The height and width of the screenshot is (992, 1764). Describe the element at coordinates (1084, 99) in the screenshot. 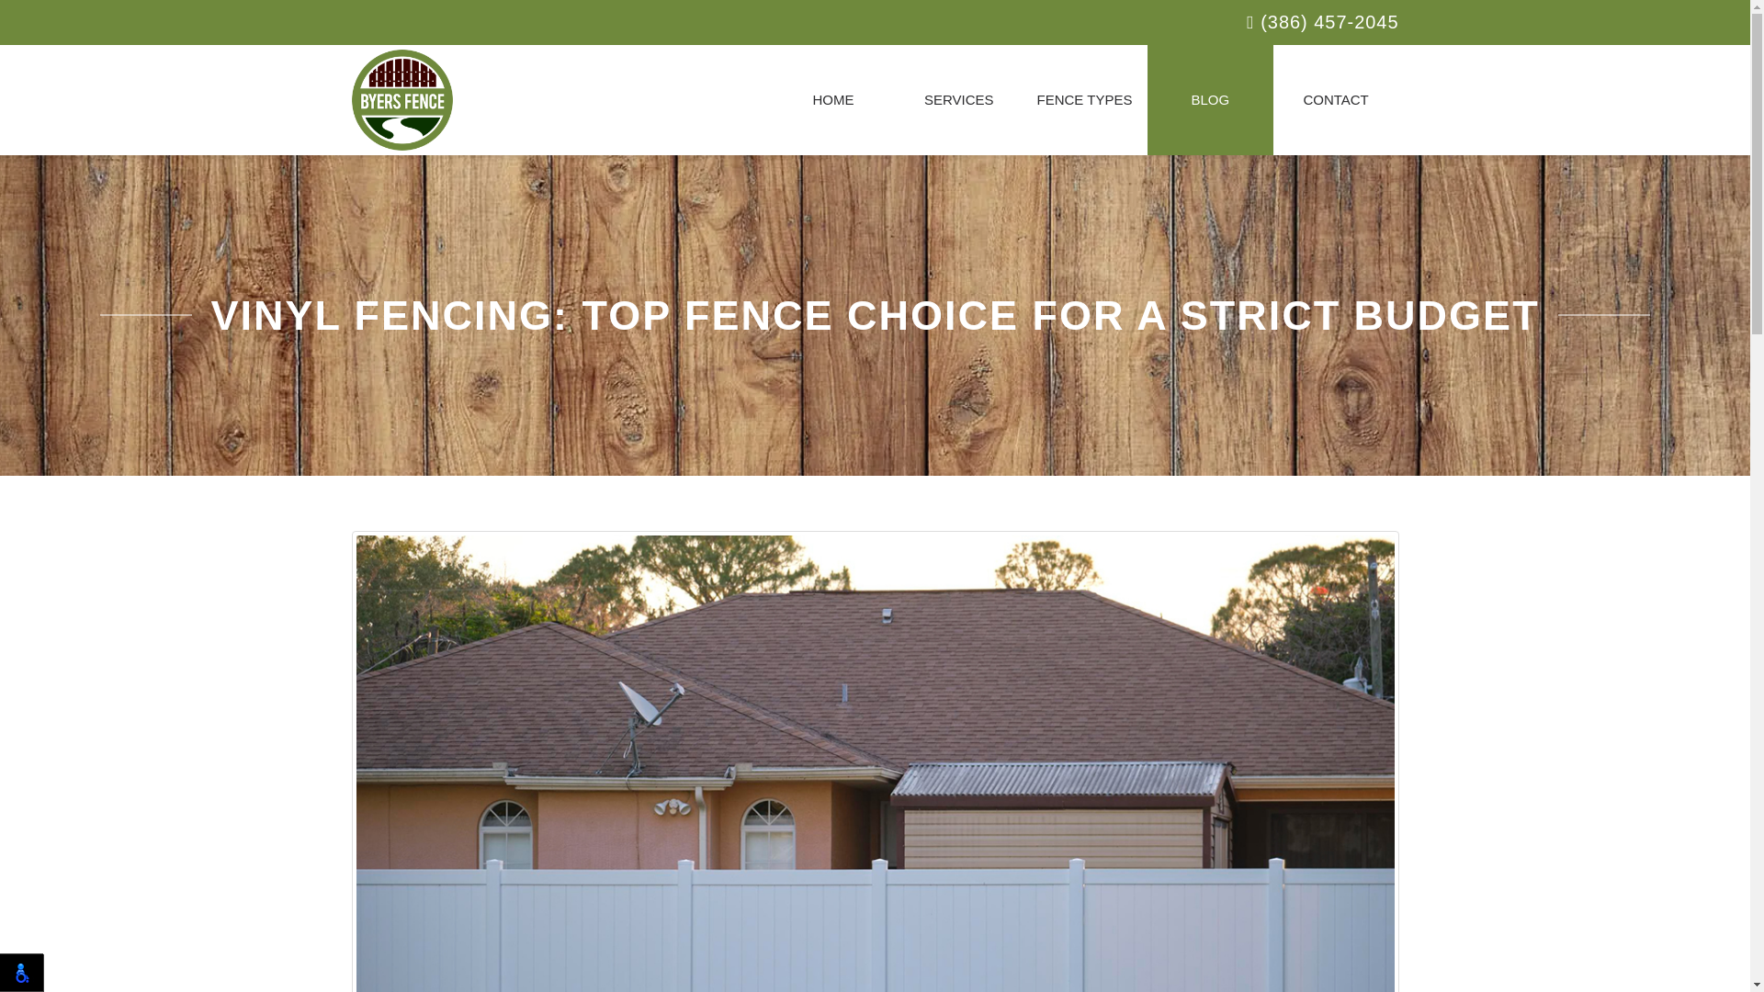

I see `Fence Types` at that location.